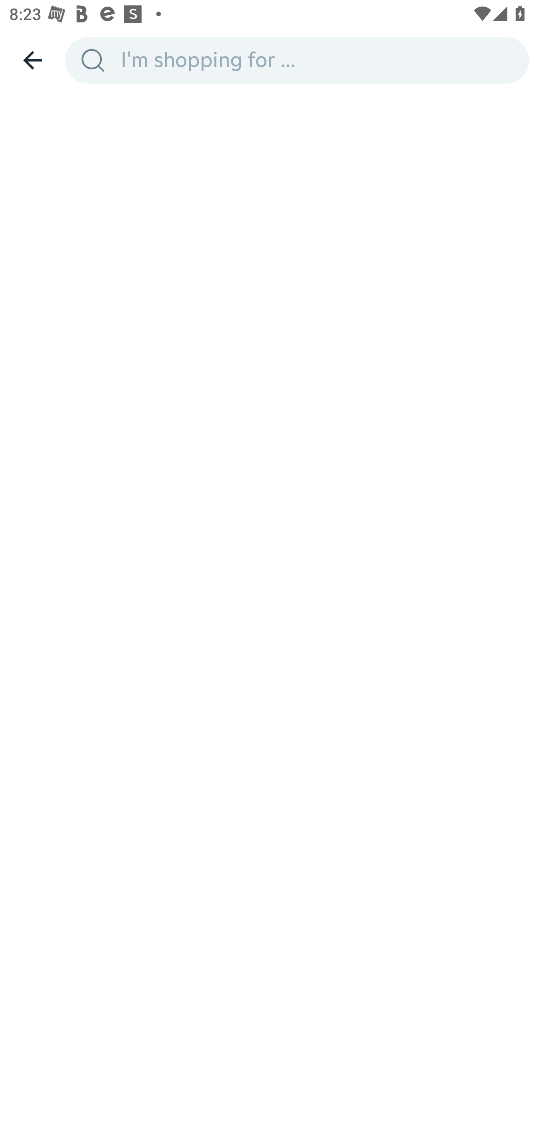 The width and height of the screenshot is (557, 1145). I want to click on Navigate up, so click(32, 60).